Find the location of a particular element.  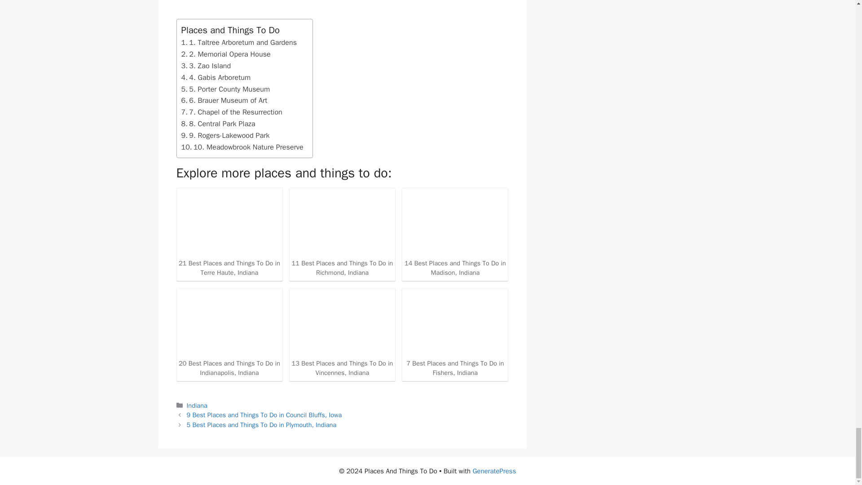

13 Best Places and Things To Do in Vincennes, Indiana is located at coordinates (342, 334).